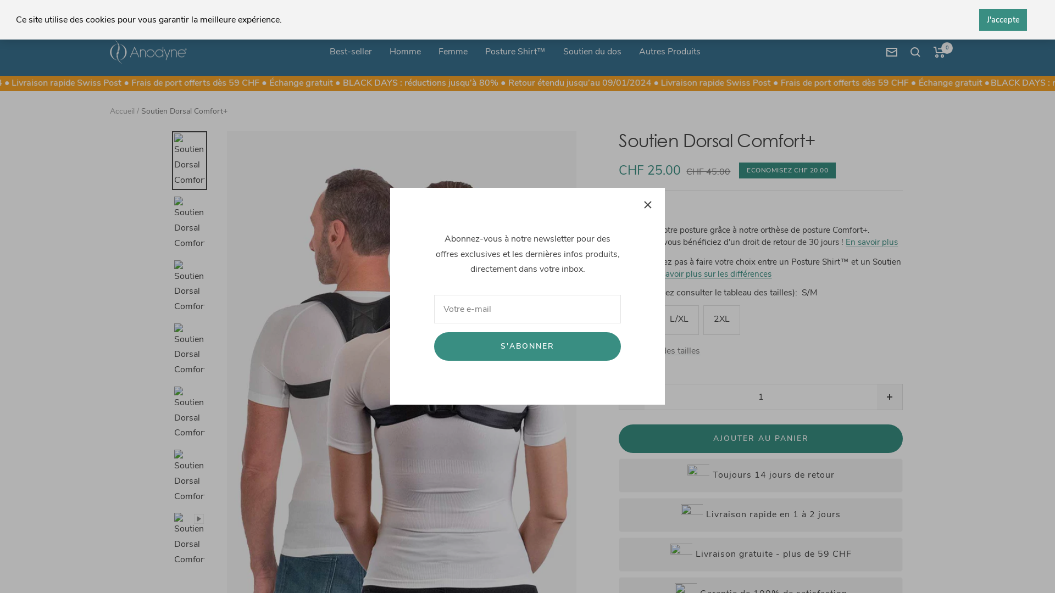  What do you see at coordinates (148, 53) in the screenshot?
I see `fr.anodyne.ch` at bounding box center [148, 53].